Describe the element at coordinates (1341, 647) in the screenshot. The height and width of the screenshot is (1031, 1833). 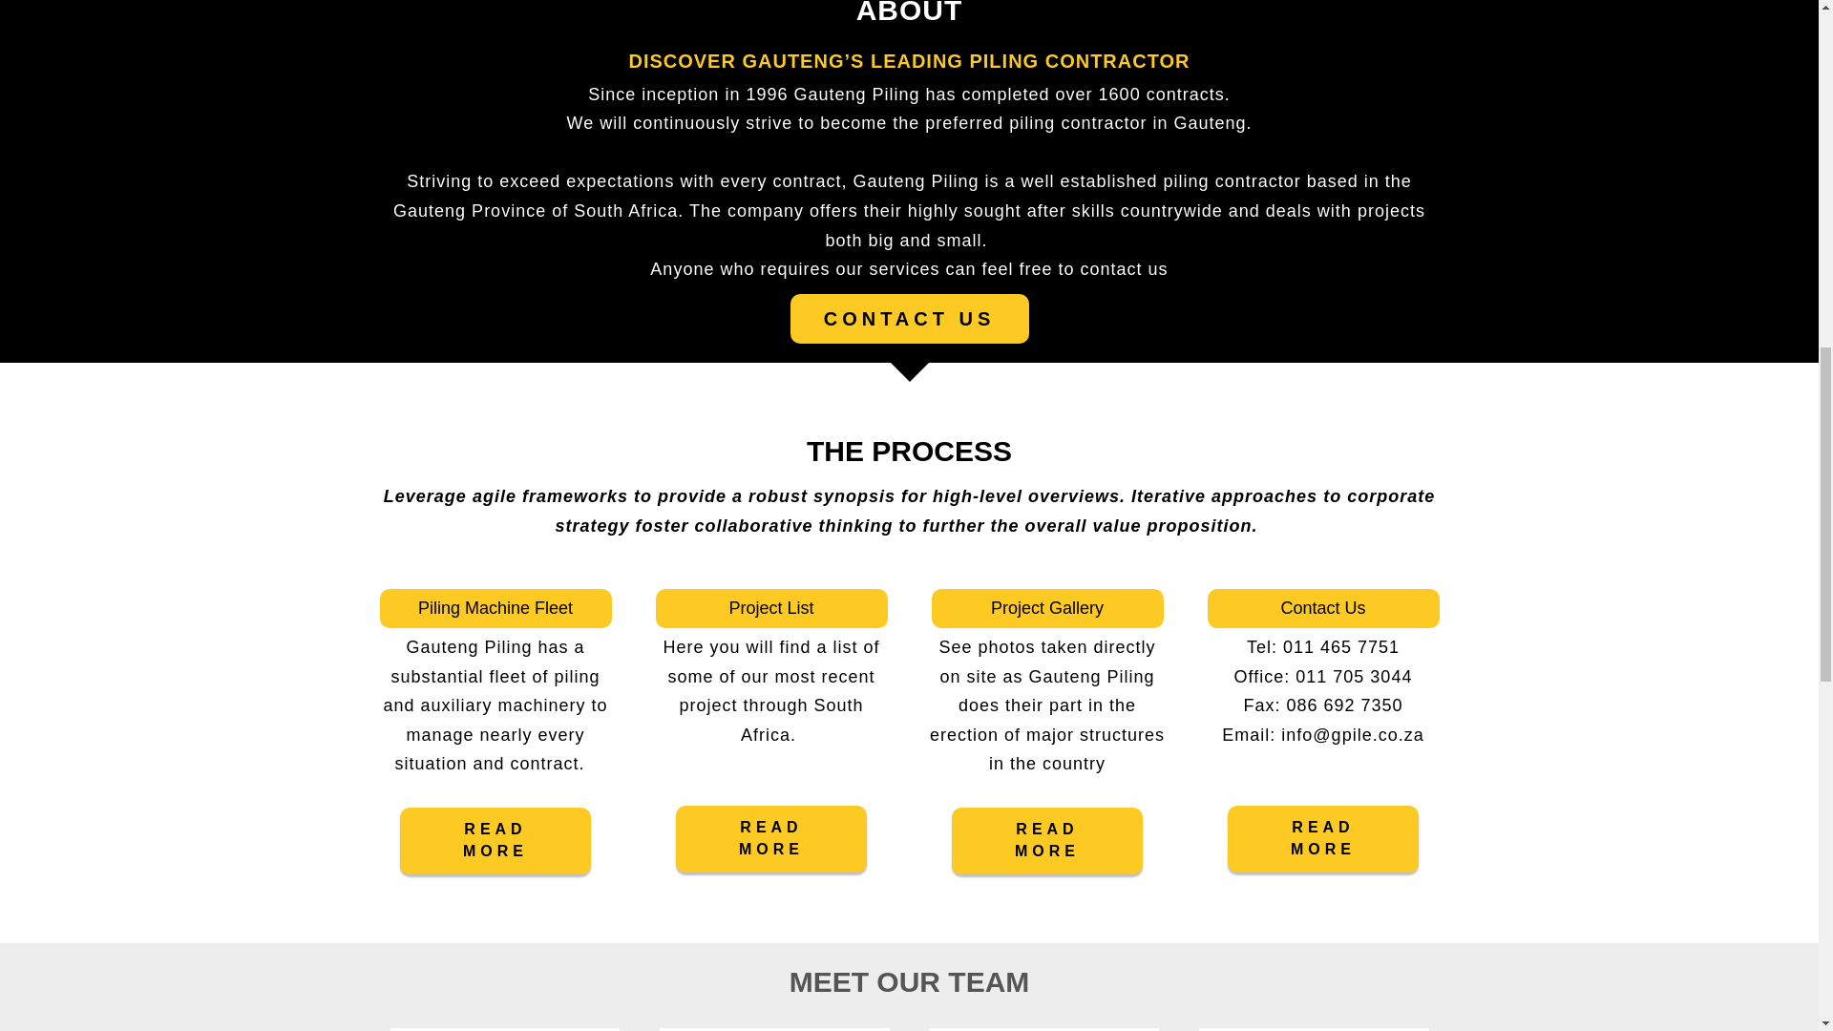
I see `011 465 7751` at that location.